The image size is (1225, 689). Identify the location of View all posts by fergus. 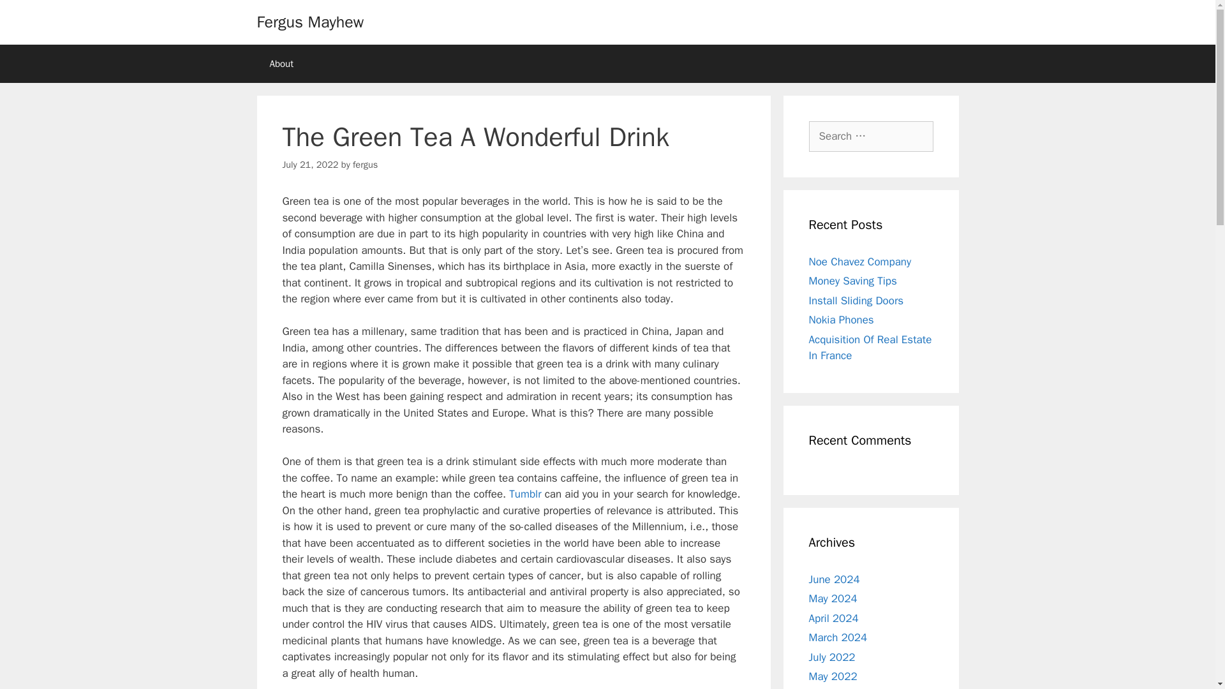
(365, 165).